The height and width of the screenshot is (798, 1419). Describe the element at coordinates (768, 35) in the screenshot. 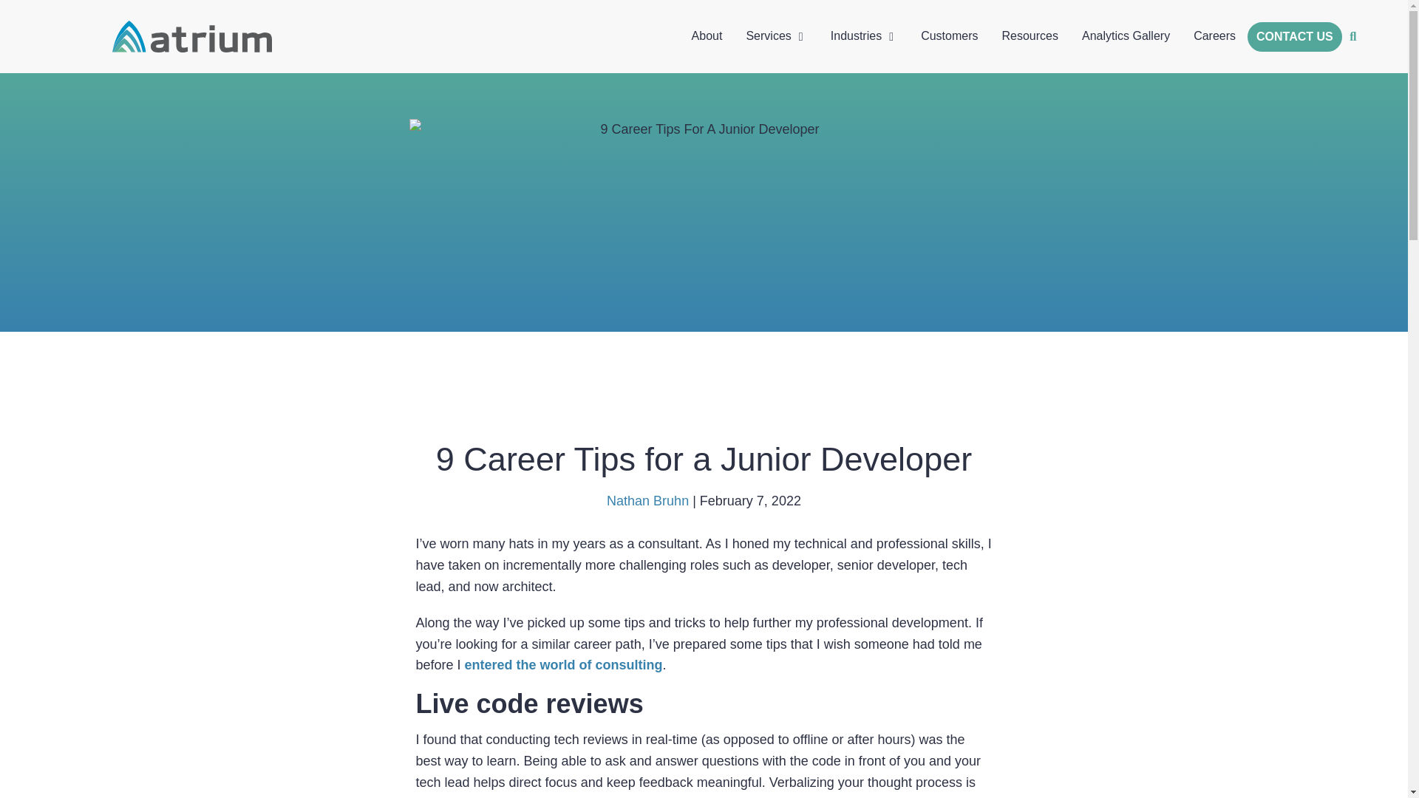

I see `Services` at that location.